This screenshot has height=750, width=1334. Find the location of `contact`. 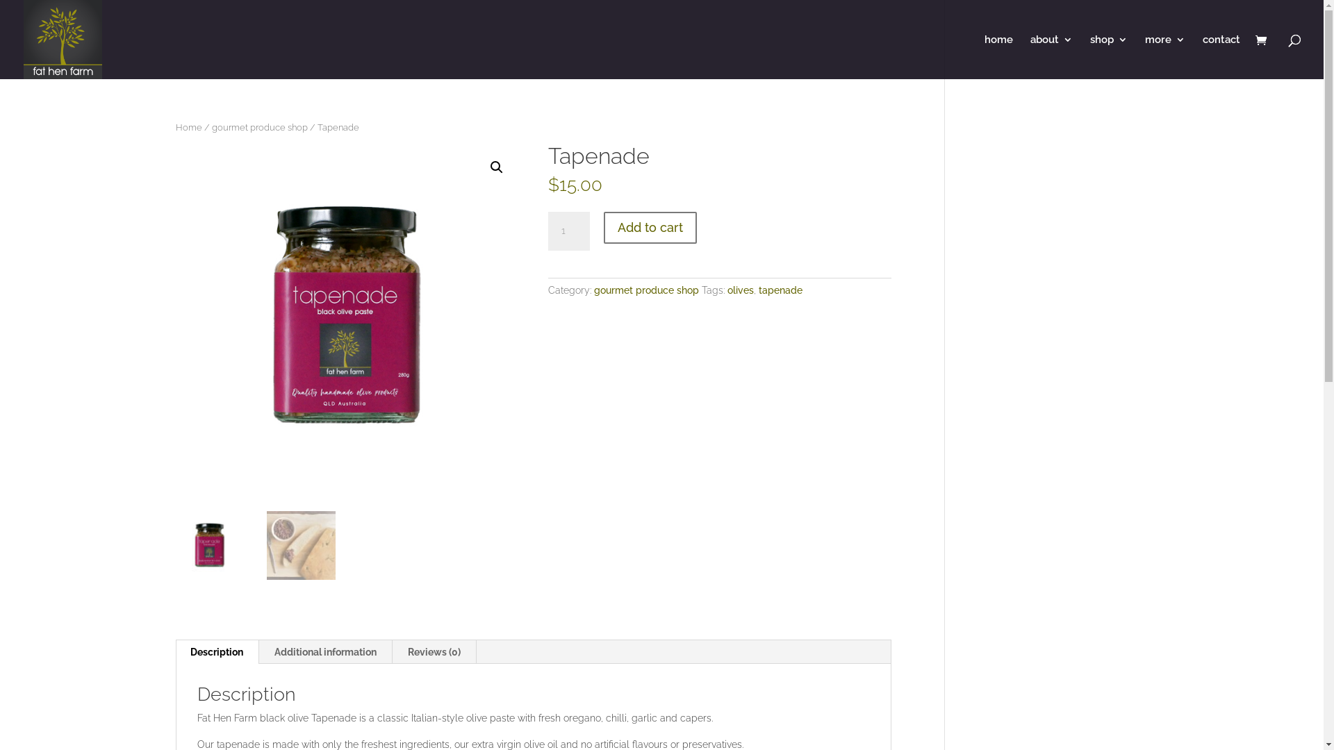

contact is located at coordinates (1221, 57).